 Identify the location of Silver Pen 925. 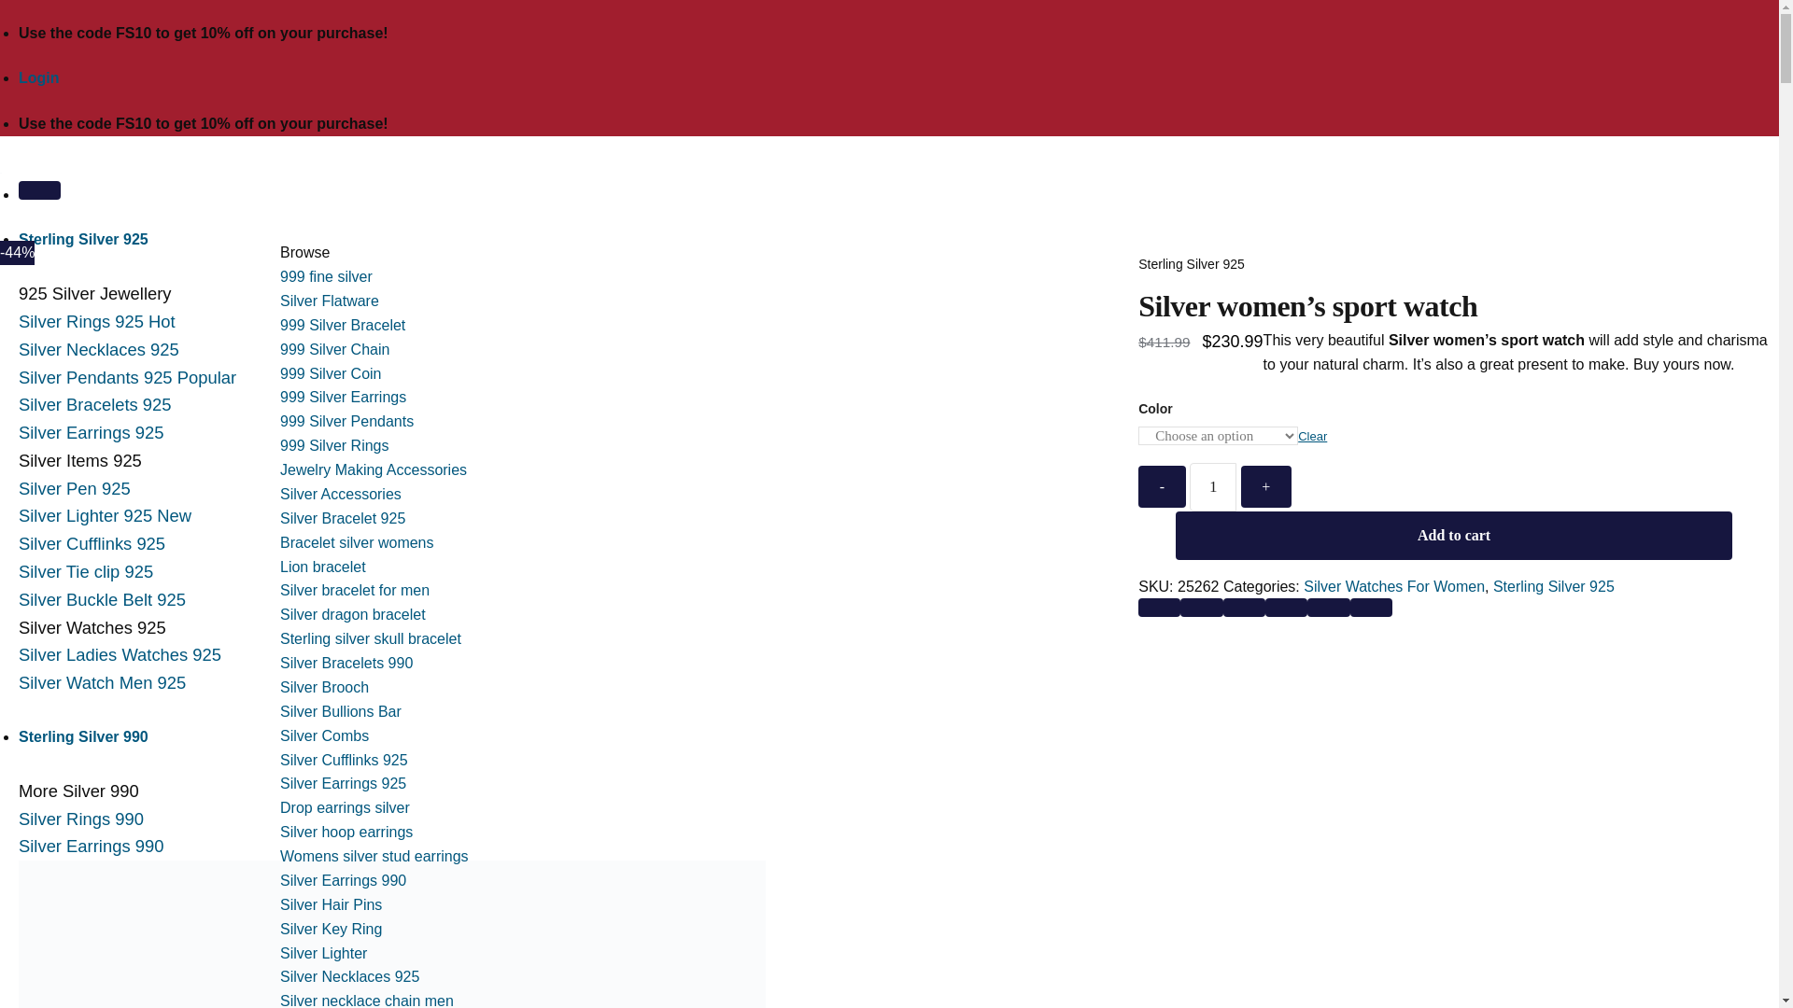
(75, 488).